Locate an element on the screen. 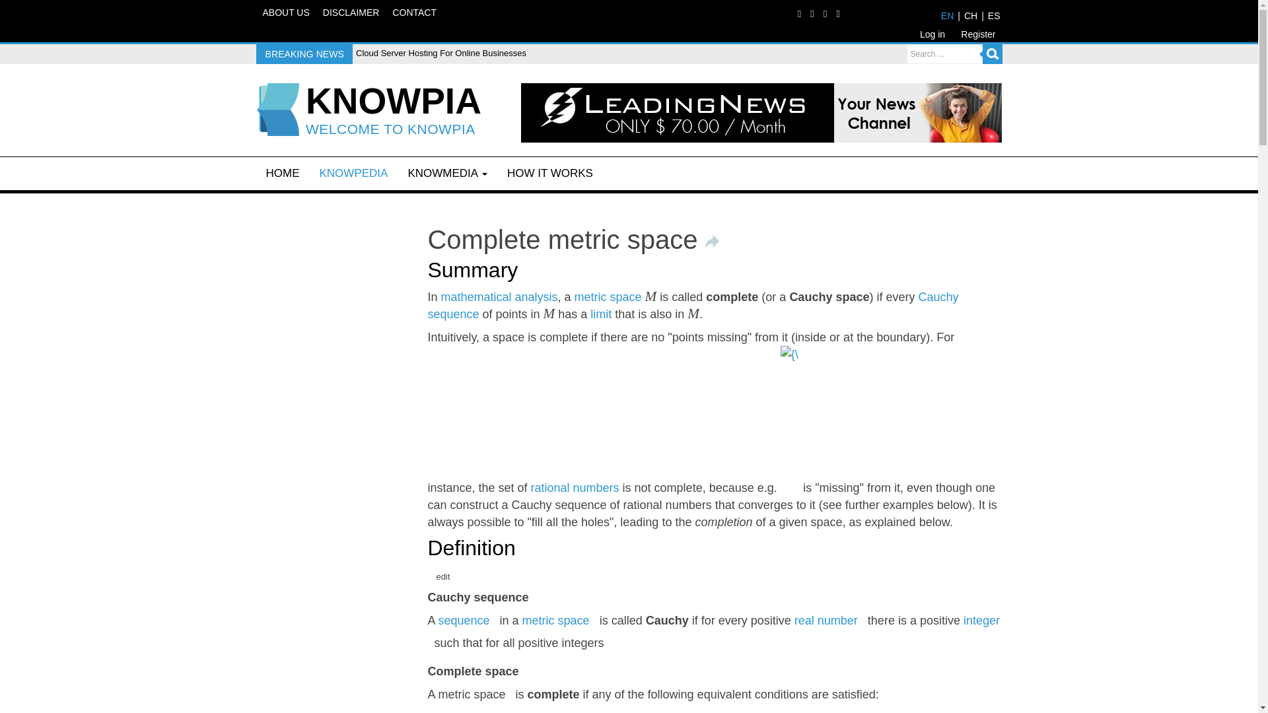 This screenshot has height=713, width=1268. Integer is located at coordinates (981, 621).